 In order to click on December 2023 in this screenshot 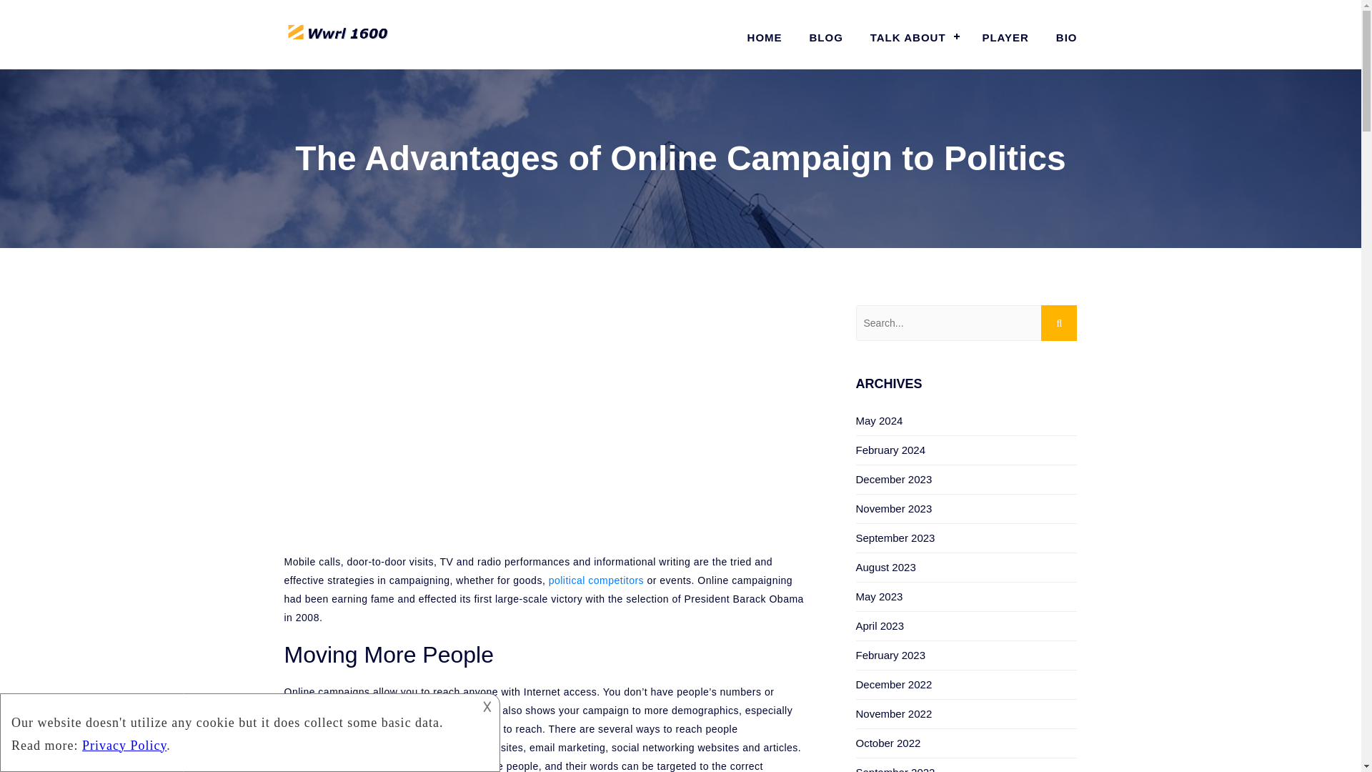, I will do `click(895, 479)`.